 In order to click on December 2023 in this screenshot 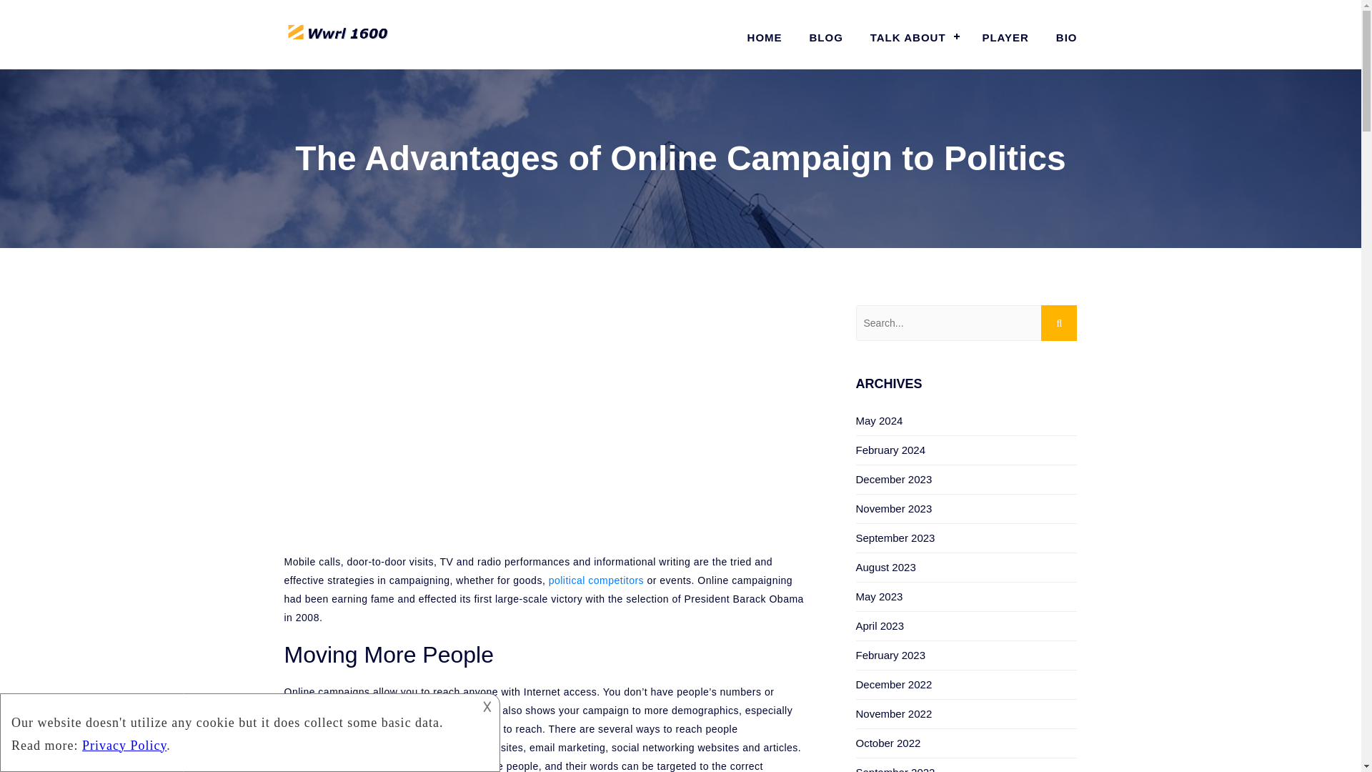, I will do `click(895, 479)`.